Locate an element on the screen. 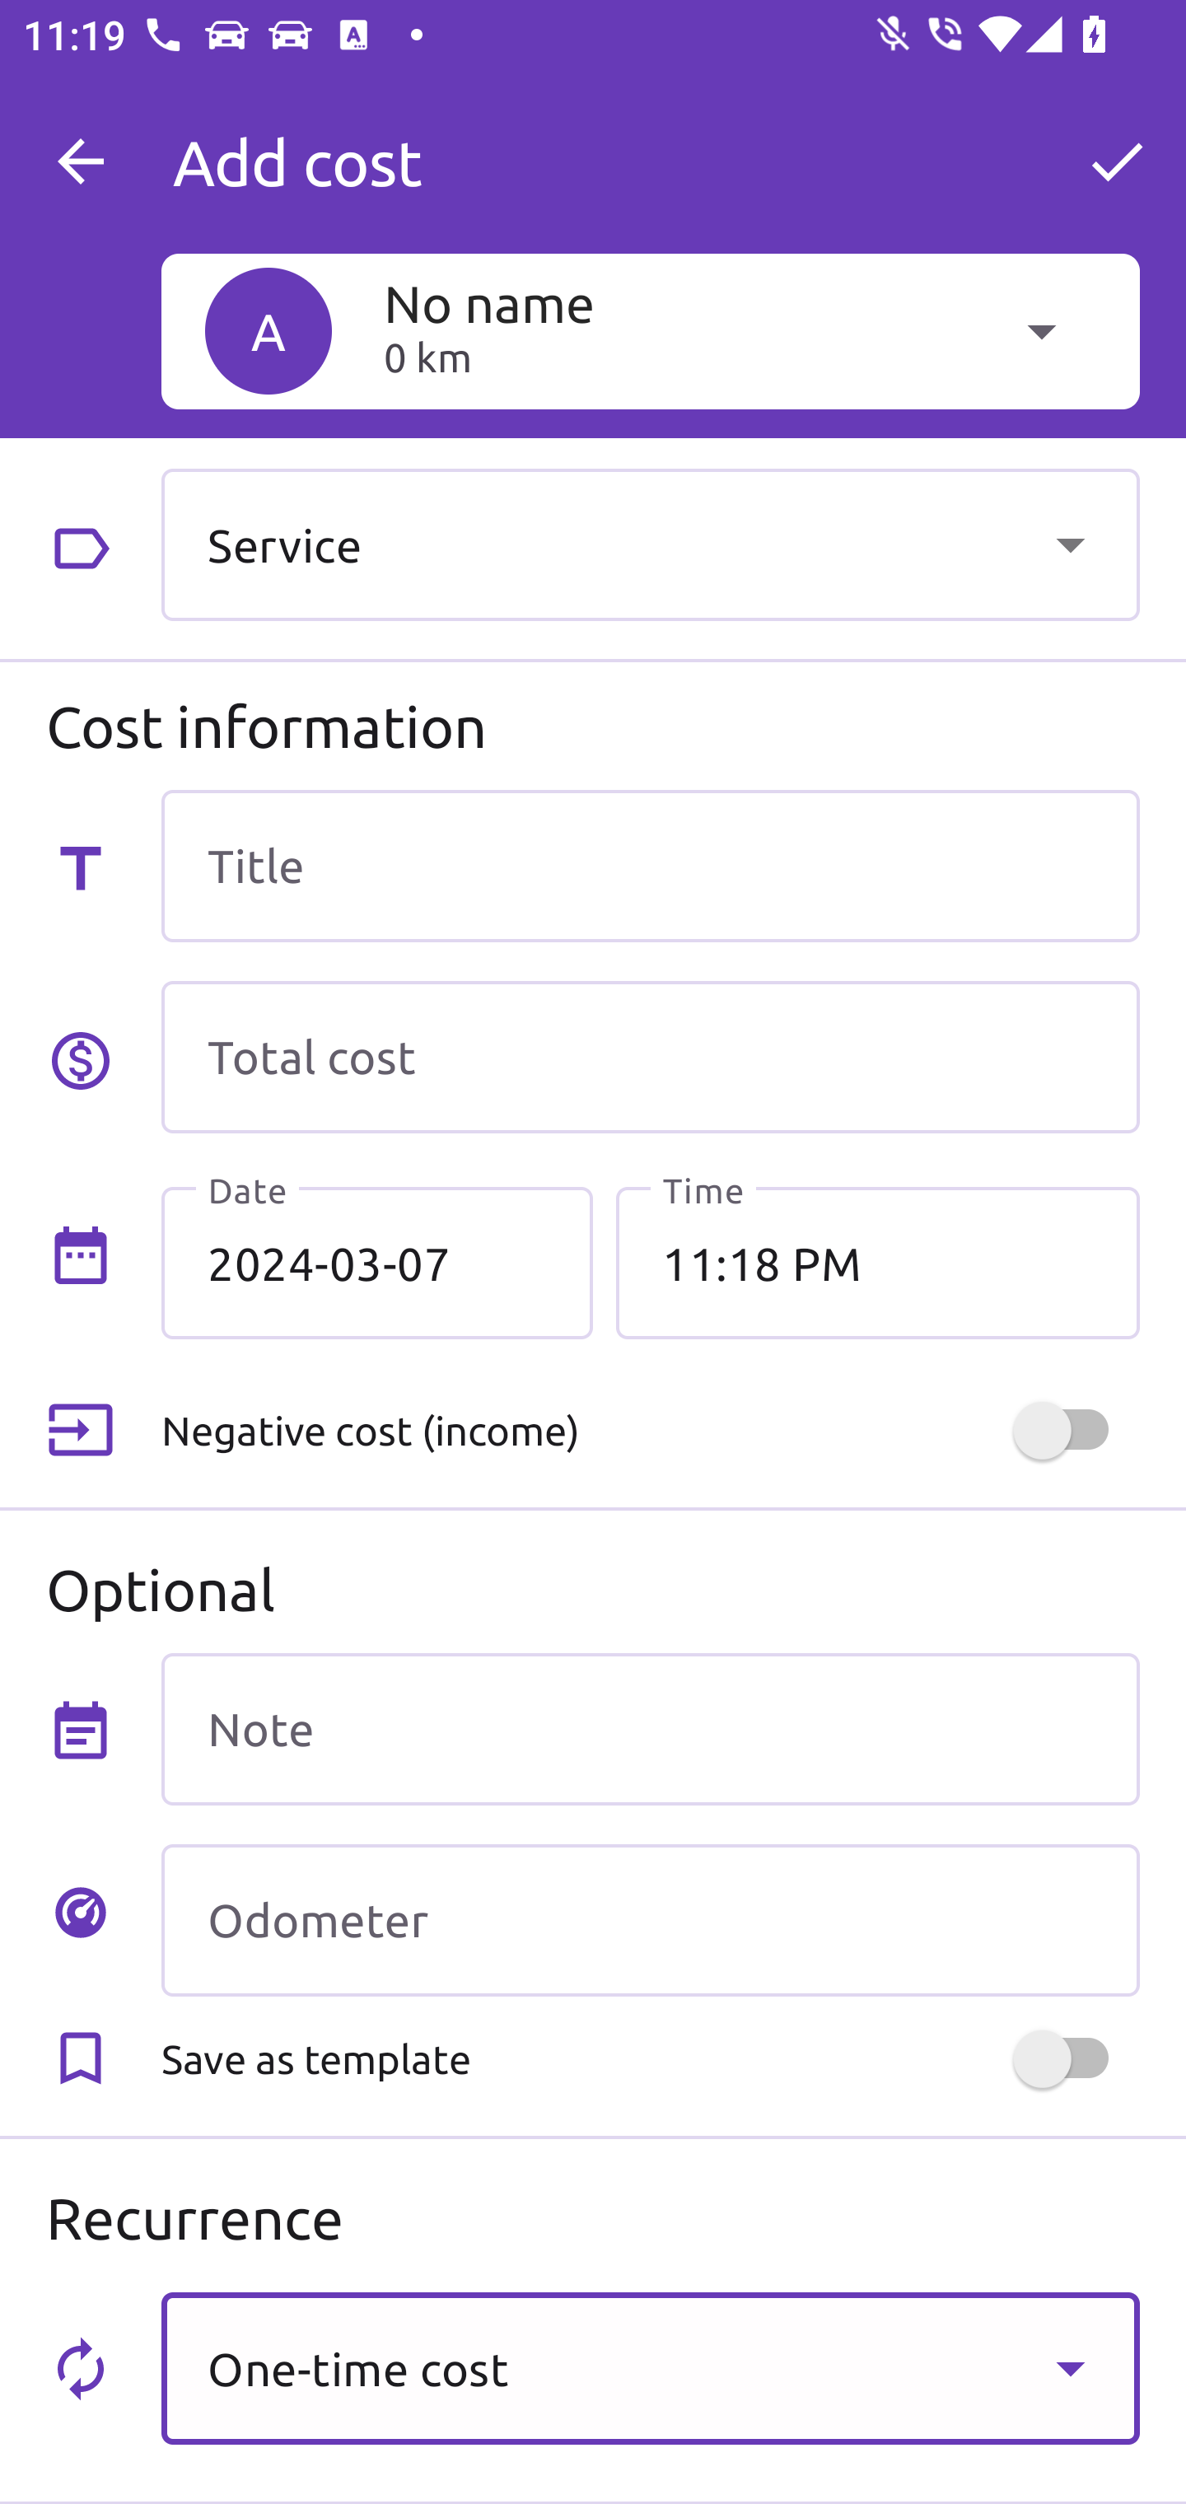  Negative cost (income) is located at coordinates (650, 1431).